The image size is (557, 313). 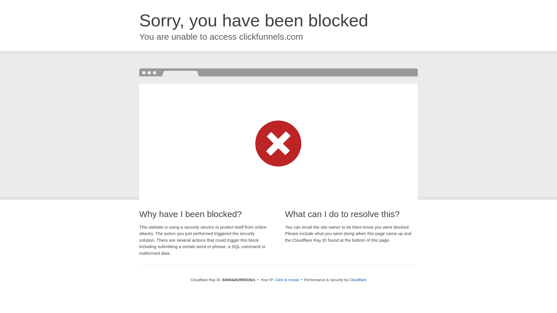 What do you see at coordinates (358, 280) in the screenshot?
I see `Cloudflare` at bounding box center [358, 280].